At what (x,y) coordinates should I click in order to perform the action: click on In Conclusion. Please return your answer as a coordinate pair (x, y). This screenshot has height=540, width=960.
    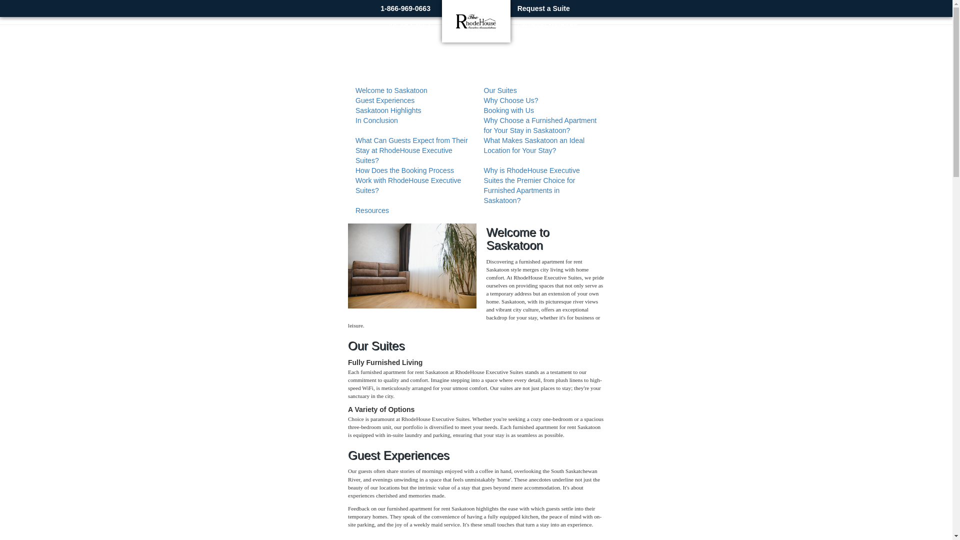
    Looking at the image, I should click on (376, 120).